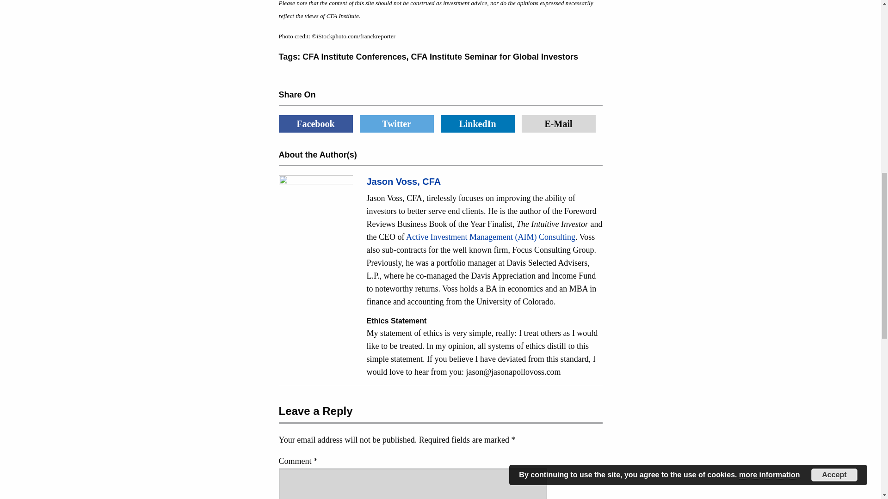 The image size is (888, 499). Describe the element at coordinates (354, 56) in the screenshot. I see `CFA Institute Conferences` at that location.